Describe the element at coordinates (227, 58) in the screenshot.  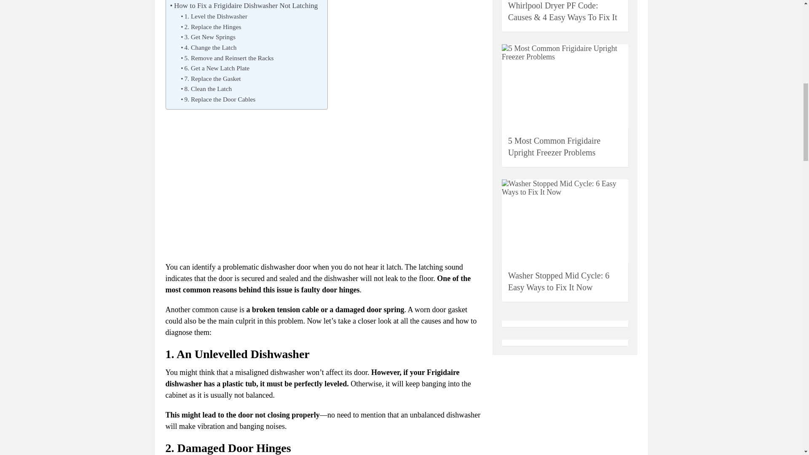
I see `5. Remove and Reinsert the Racks` at that location.